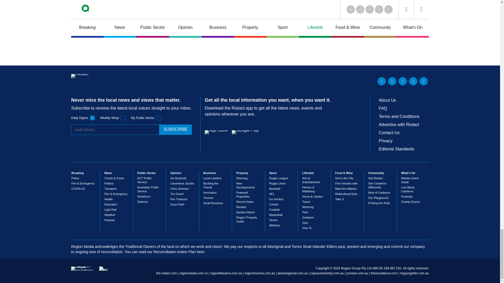 This screenshot has width=504, height=283. What do you see at coordinates (216, 132) in the screenshot?
I see `App Store` at bounding box center [216, 132].